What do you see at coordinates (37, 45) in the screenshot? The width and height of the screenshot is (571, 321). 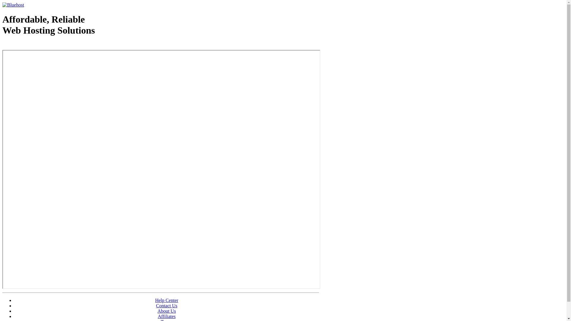 I see `Web Hosting - courtesy of www.bluehost.com` at bounding box center [37, 45].